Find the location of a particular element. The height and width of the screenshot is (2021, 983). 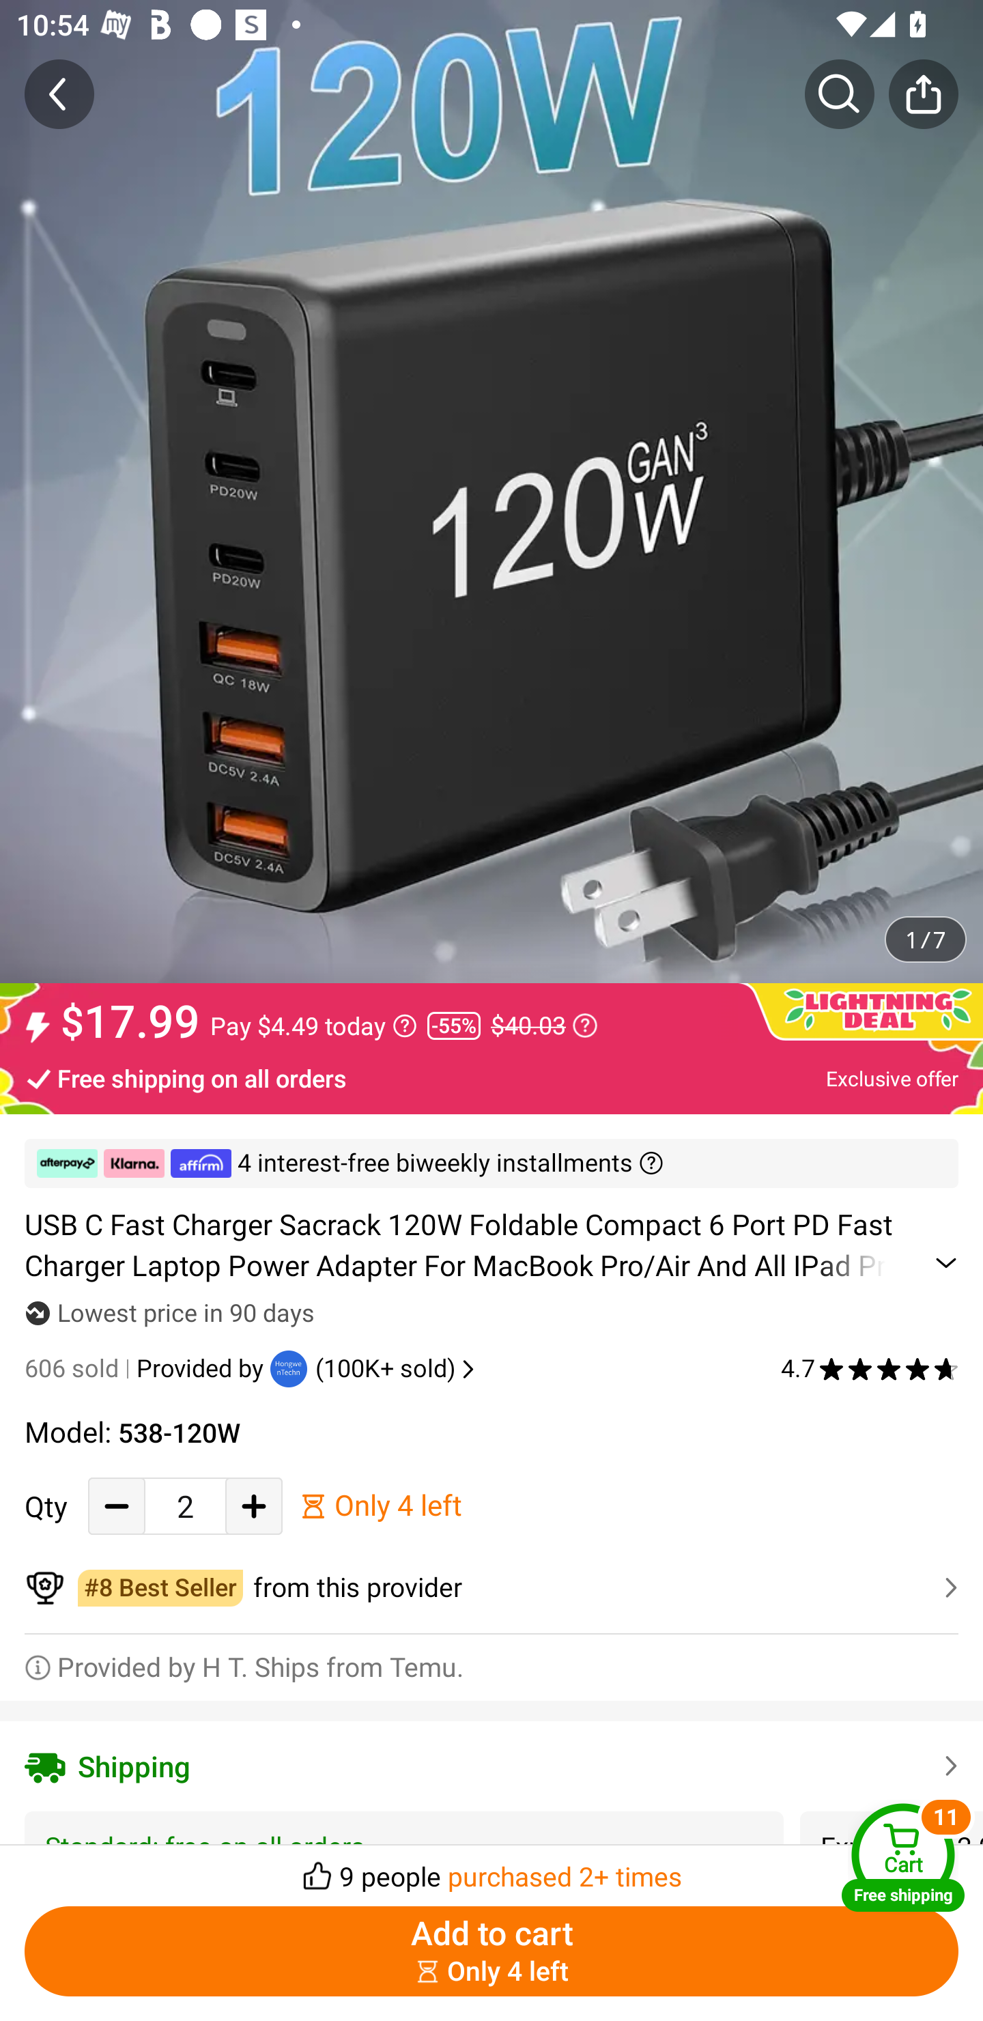

Cart Free shipping Cart is located at coordinates (903, 1857).